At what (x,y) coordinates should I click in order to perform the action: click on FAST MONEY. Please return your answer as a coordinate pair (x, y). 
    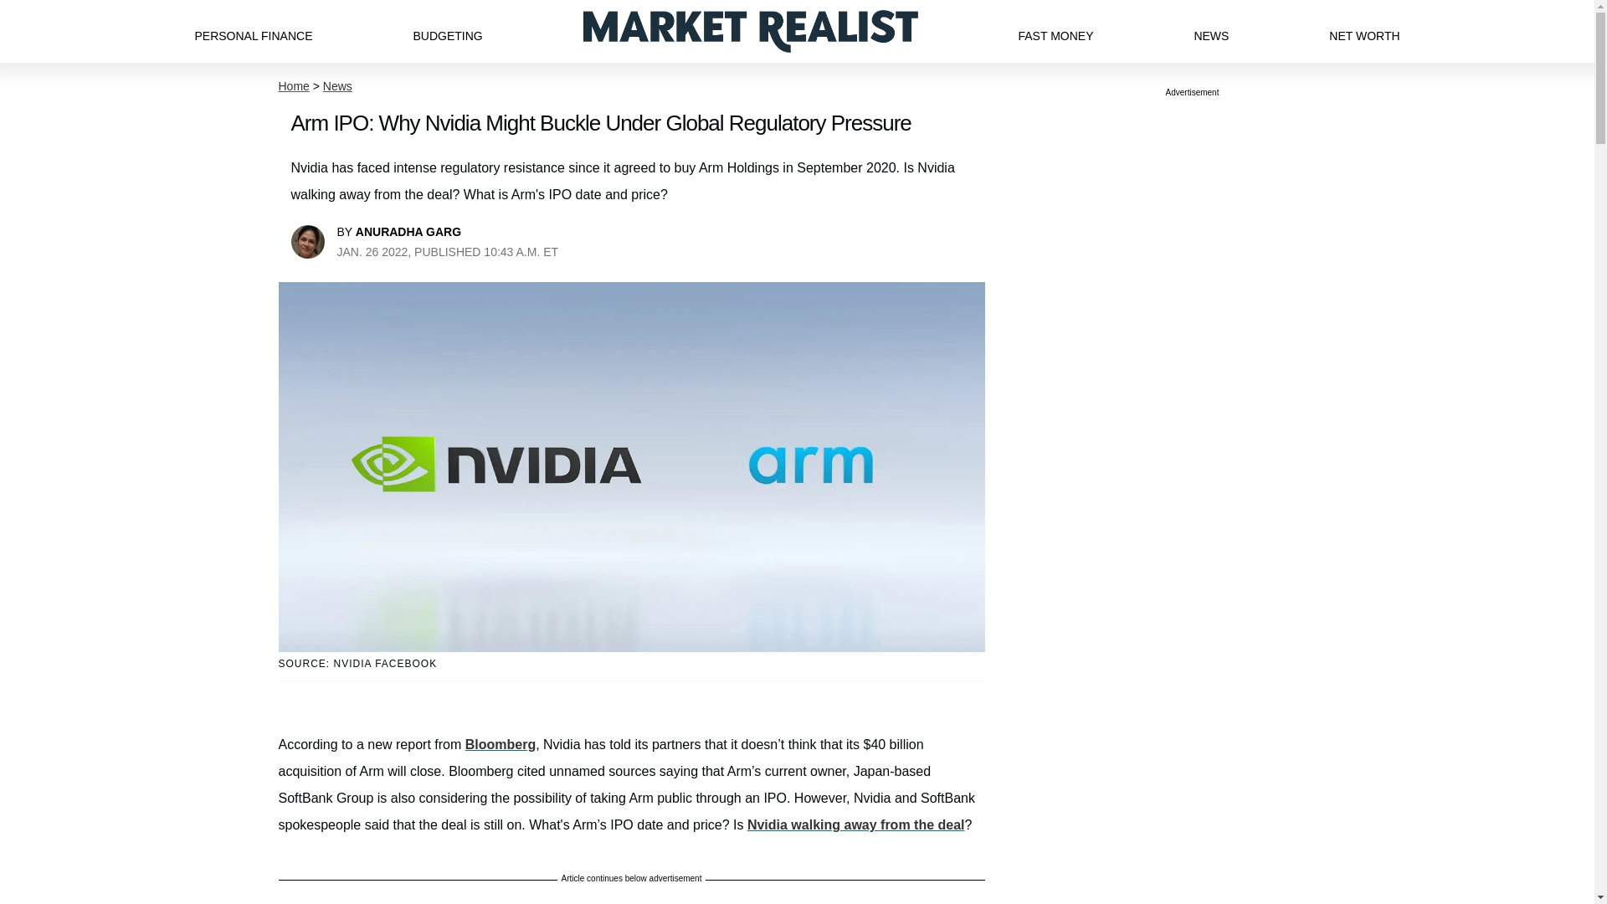
    Looking at the image, I should click on (1055, 31).